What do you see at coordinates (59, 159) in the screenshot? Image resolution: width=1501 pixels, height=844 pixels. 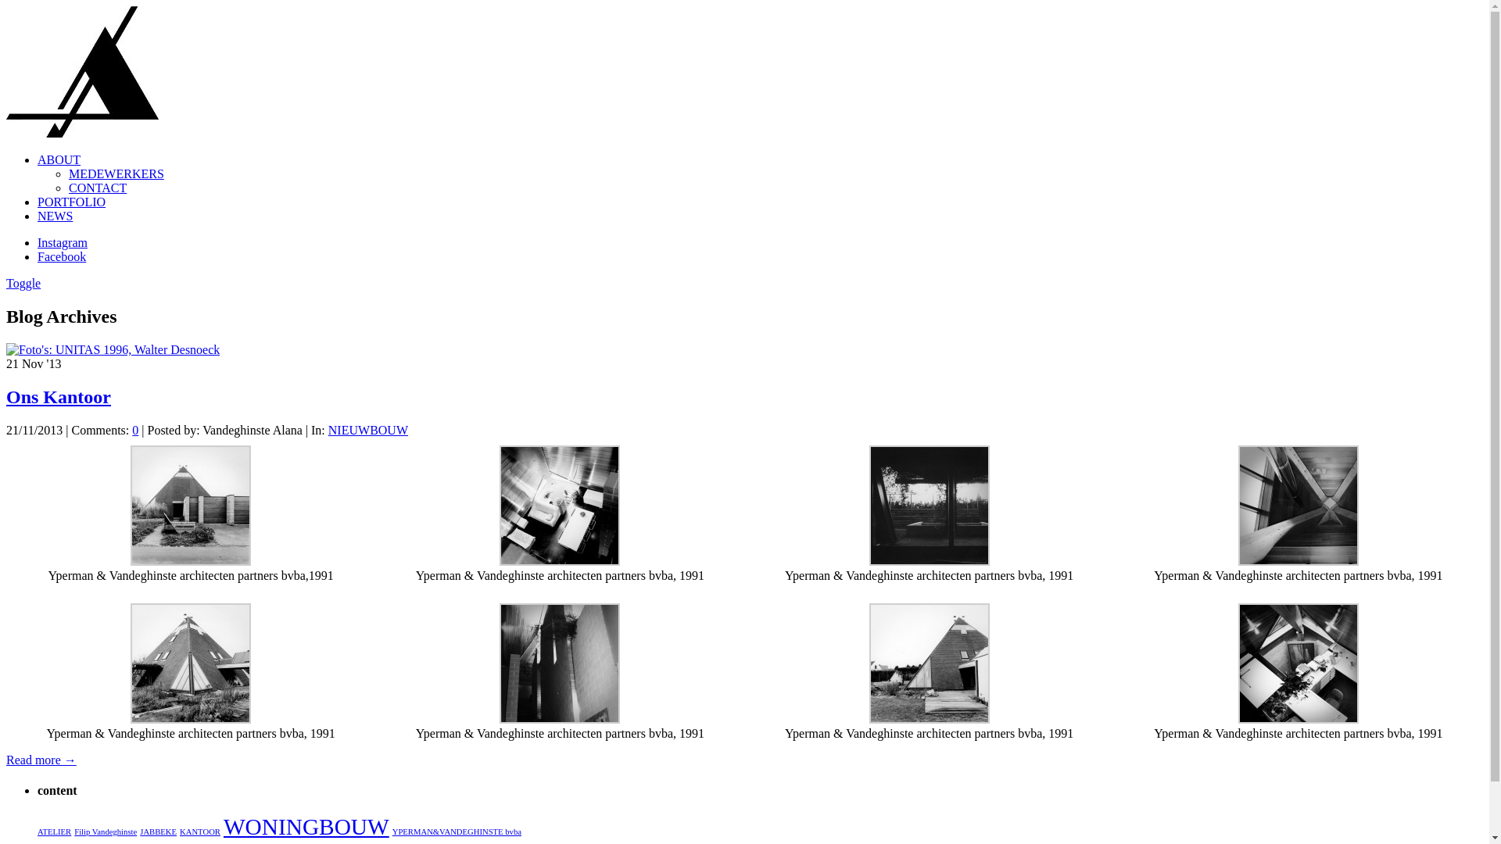 I see `ABOUT` at bounding box center [59, 159].